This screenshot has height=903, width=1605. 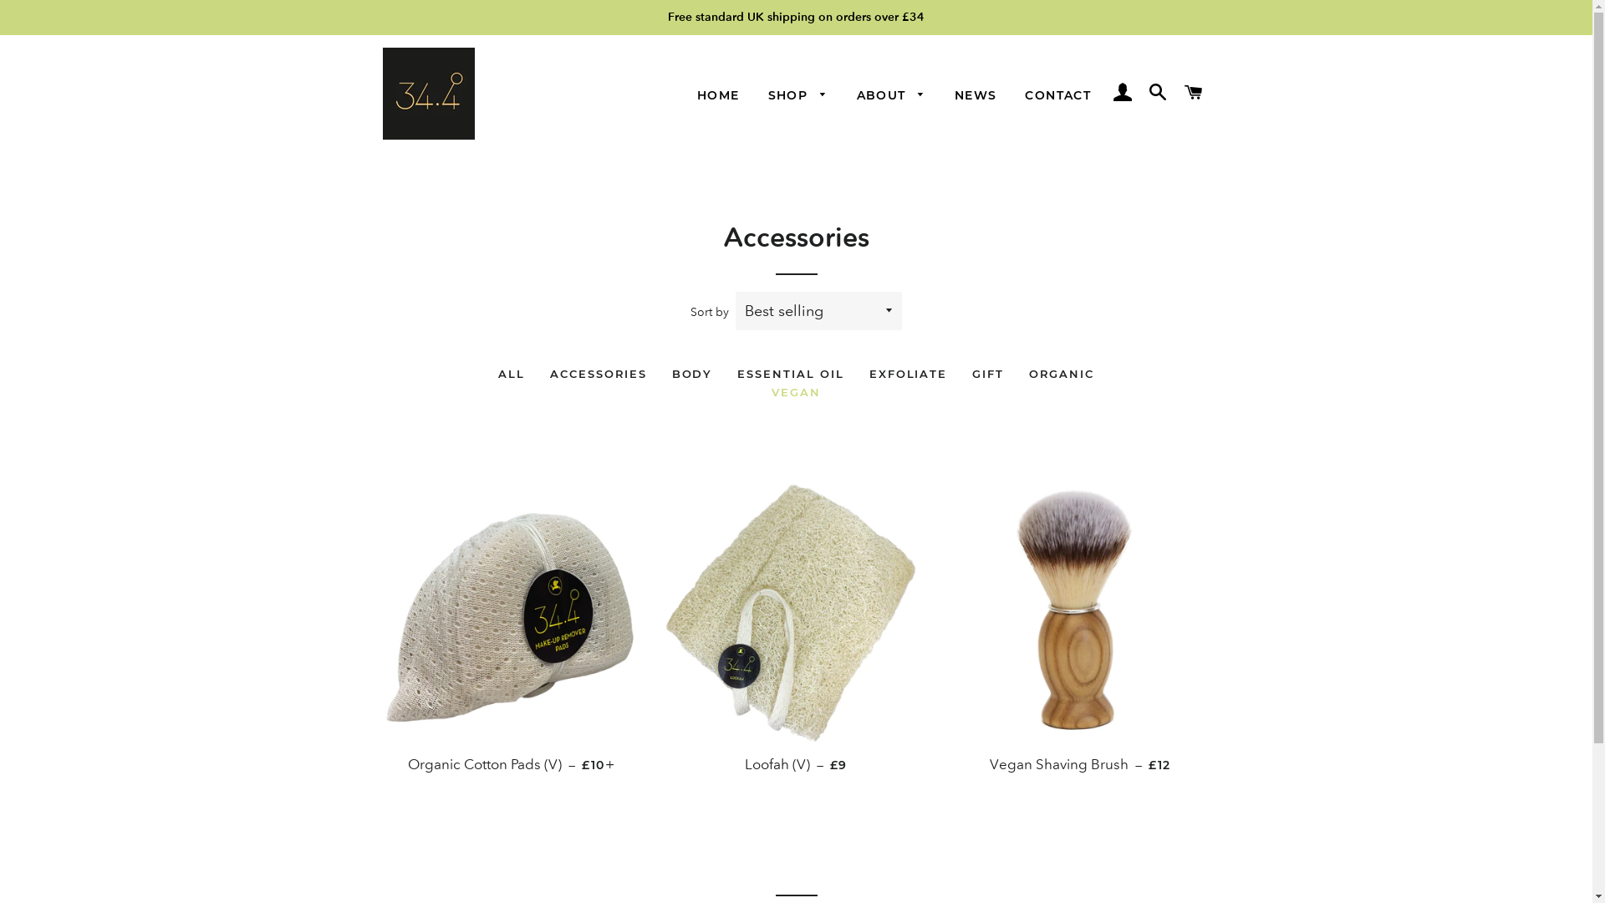 I want to click on ABOUT, so click(x=891, y=96).